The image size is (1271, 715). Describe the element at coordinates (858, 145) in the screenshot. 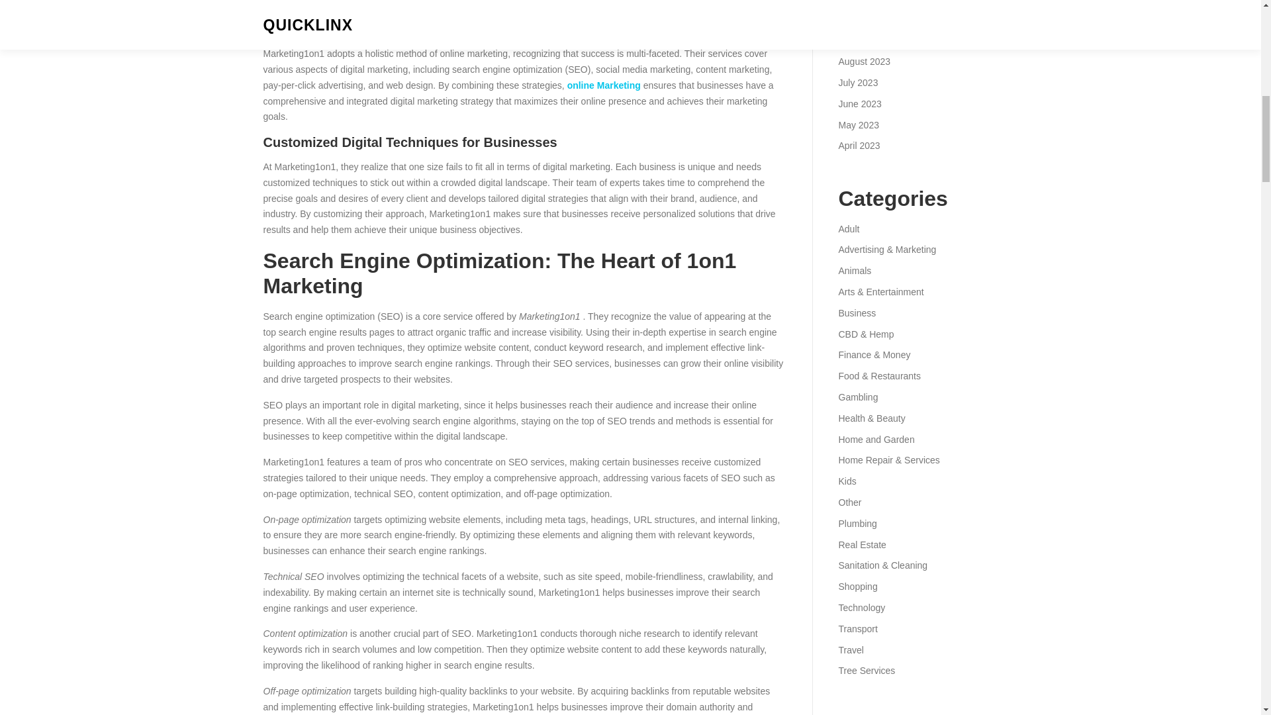

I see `April 2023` at that location.